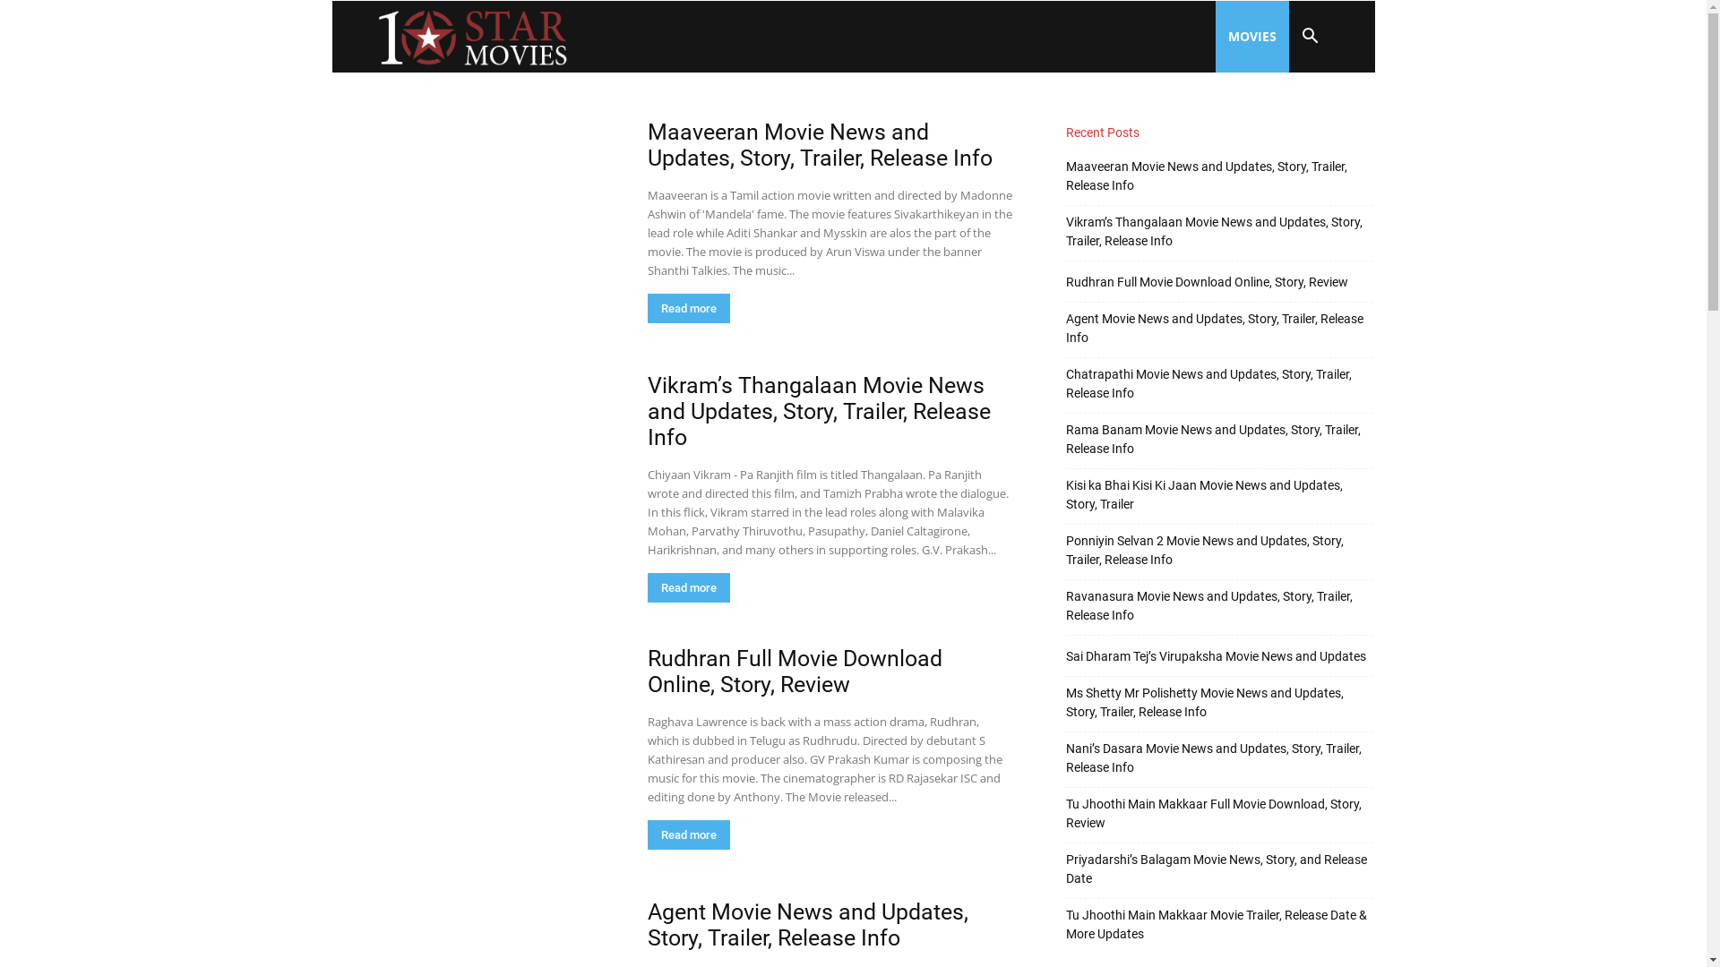 The width and height of the screenshot is (1720, 967). What do you see at coordinates (1208, 283) in the screenshot?
I see `Rudhran Full Movie Download Online, Story, Review` at bounding box center [1208, 283].